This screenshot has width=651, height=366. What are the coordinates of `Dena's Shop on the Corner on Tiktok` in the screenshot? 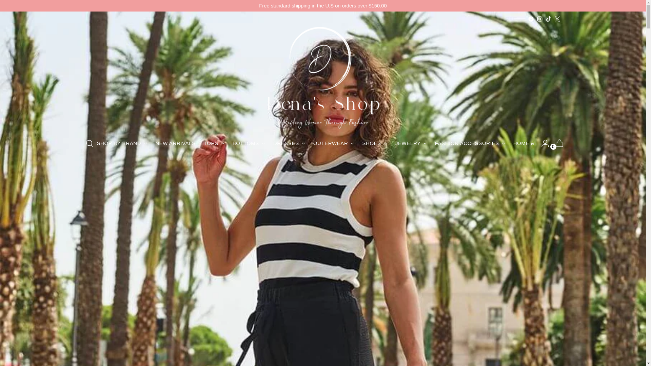 It's located at (548, 19).